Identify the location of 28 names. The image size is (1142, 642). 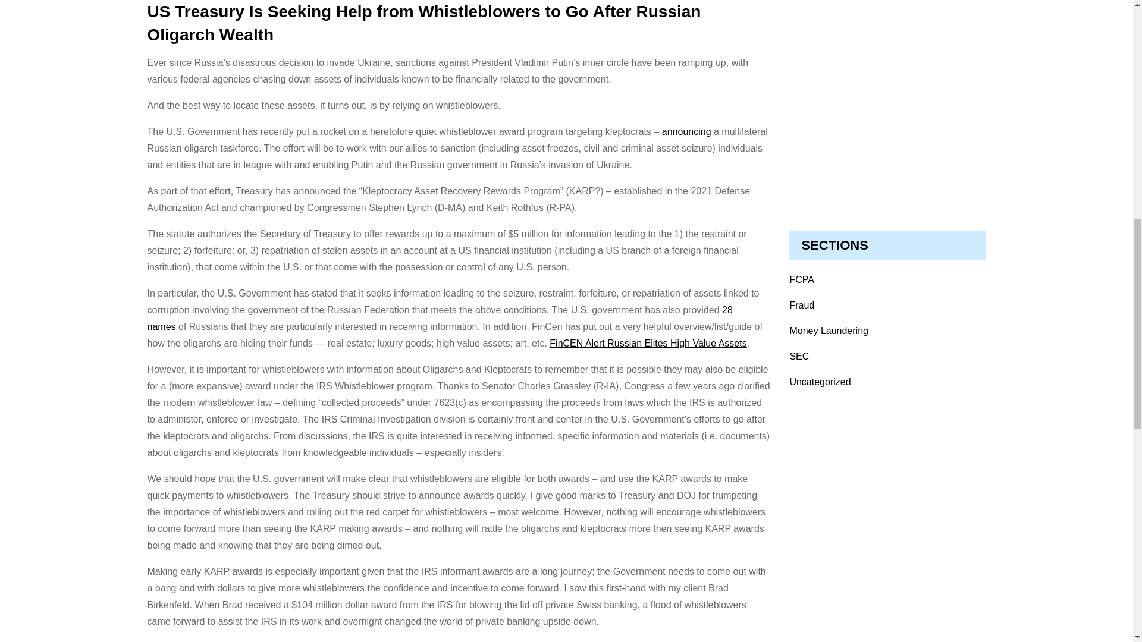
(440, 319).